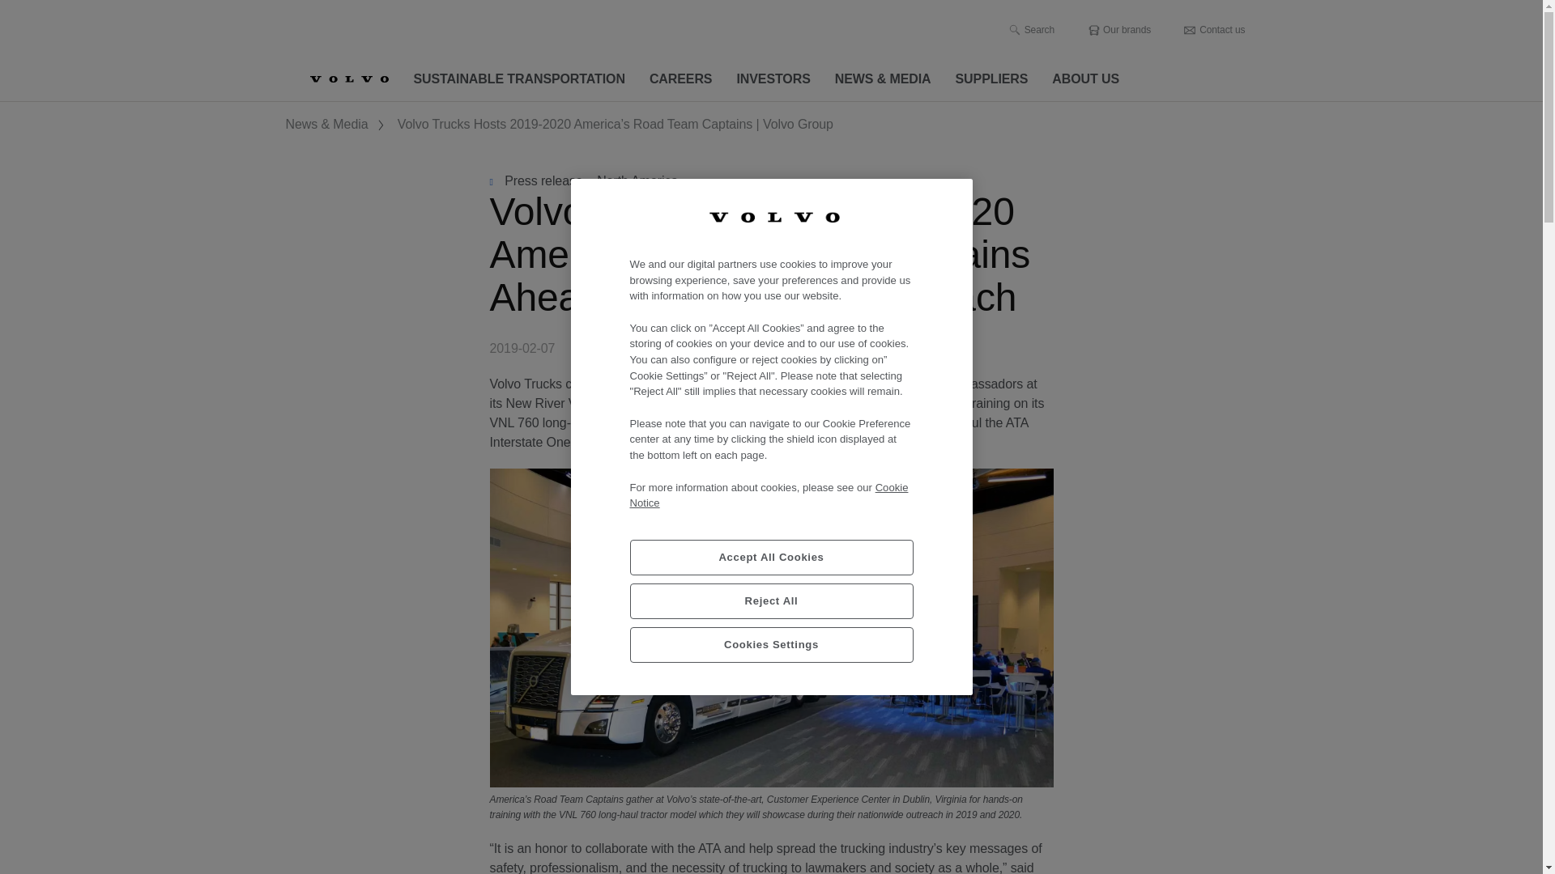  I want to click on Sustainable Transportation, so click(519, 79).